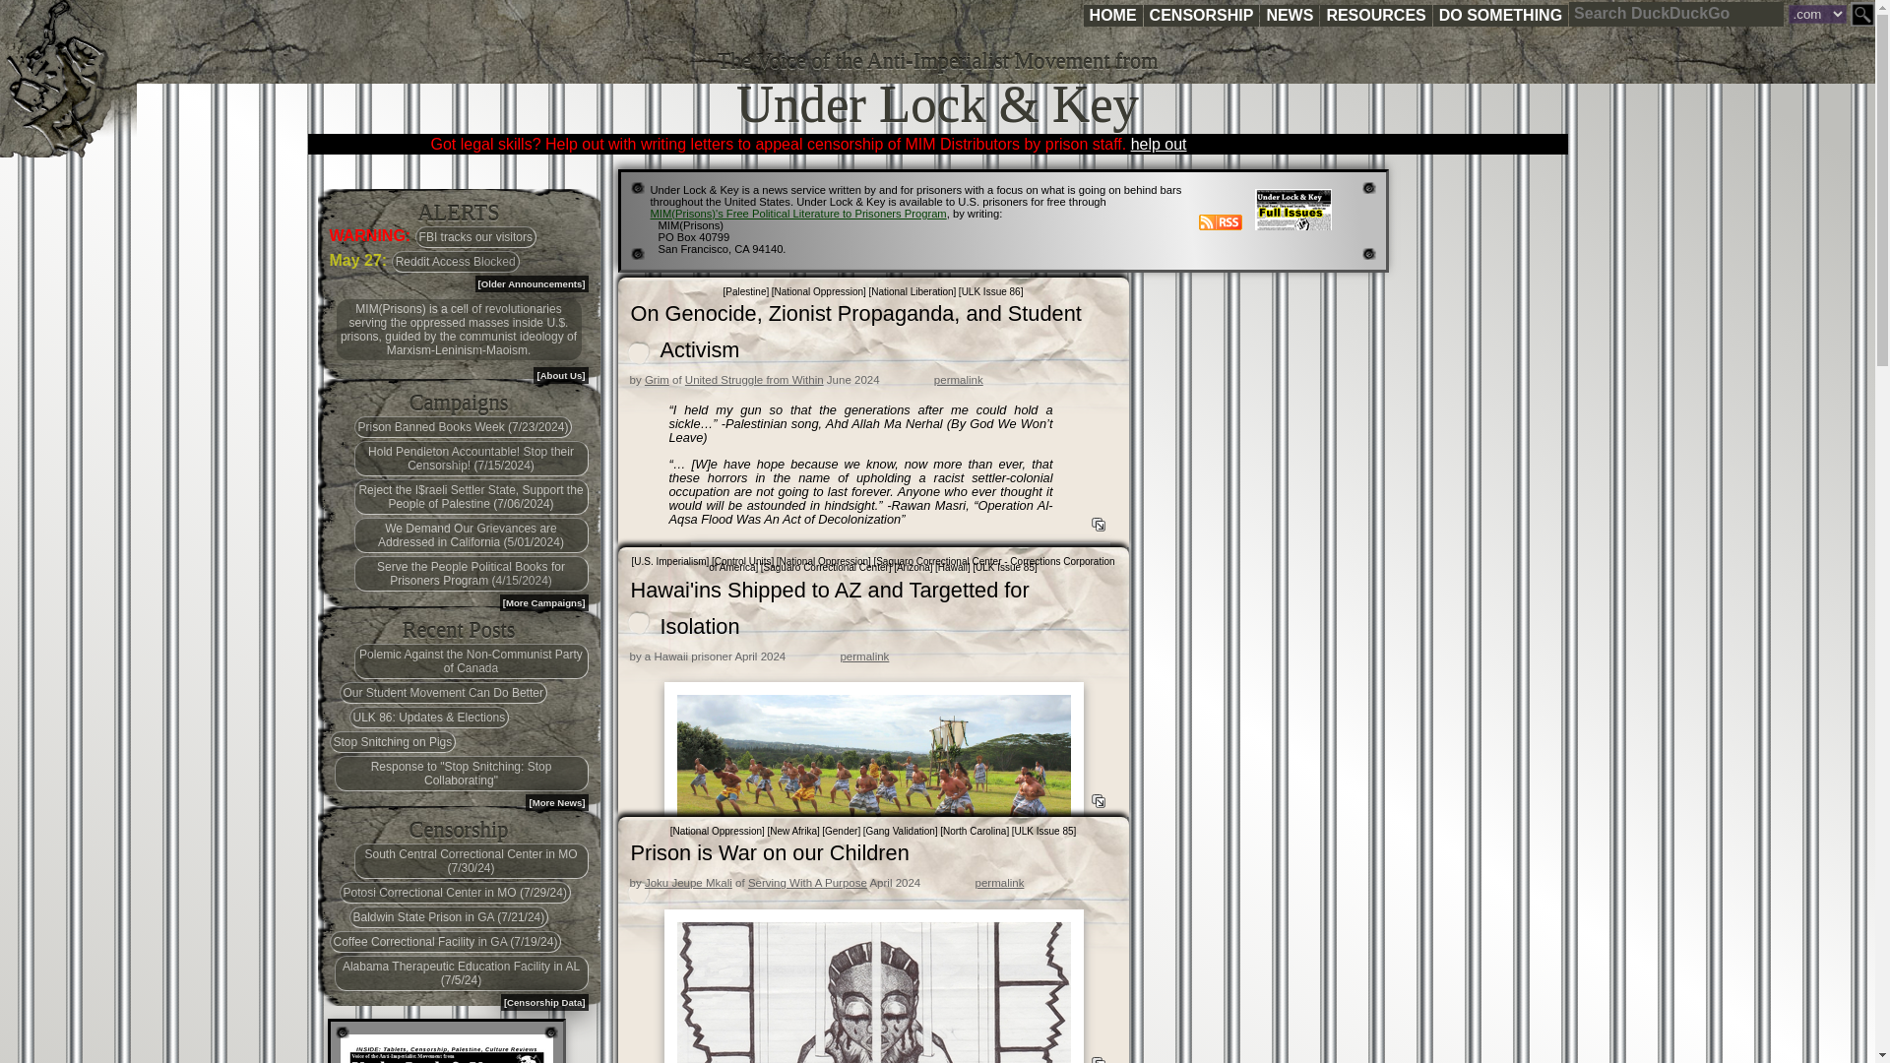  I want to click on Our Student Movement Can Do Better, so click(441, 693).